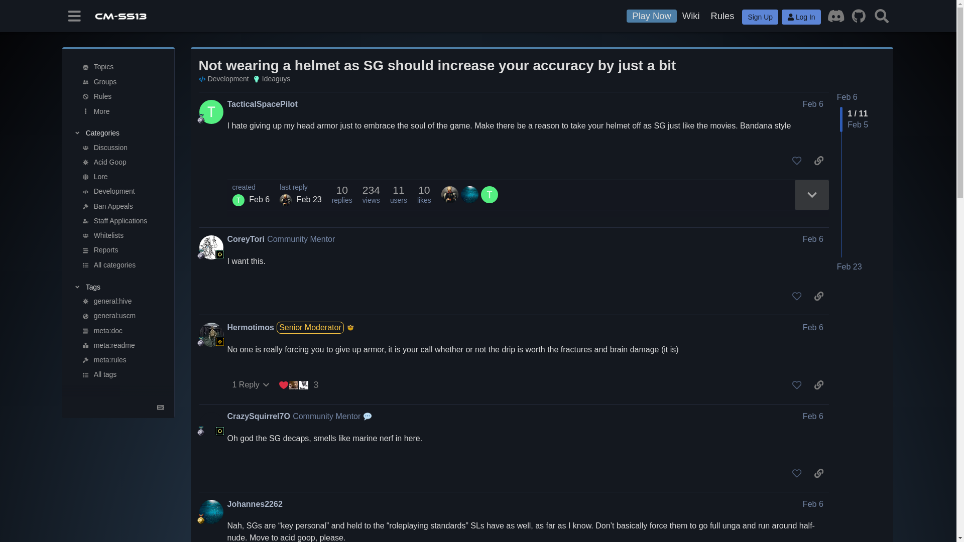 Image resolution: width=964 pixels, height=542 pixels. What do you see at coordinates (118, 132) in the screenshot?
I see `Toggle section` at bounding box center [118, 132].